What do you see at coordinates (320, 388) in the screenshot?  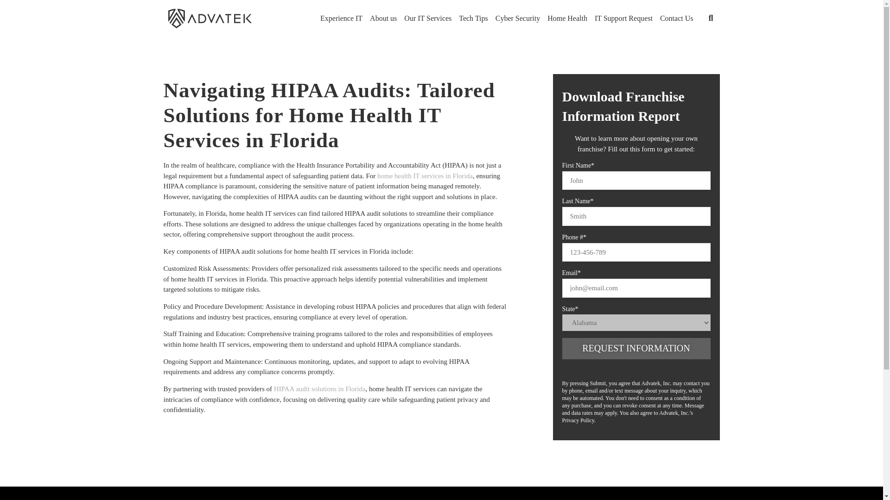 I see `HIPAA audit solutions in Florida` at bounding box center [320, 388].